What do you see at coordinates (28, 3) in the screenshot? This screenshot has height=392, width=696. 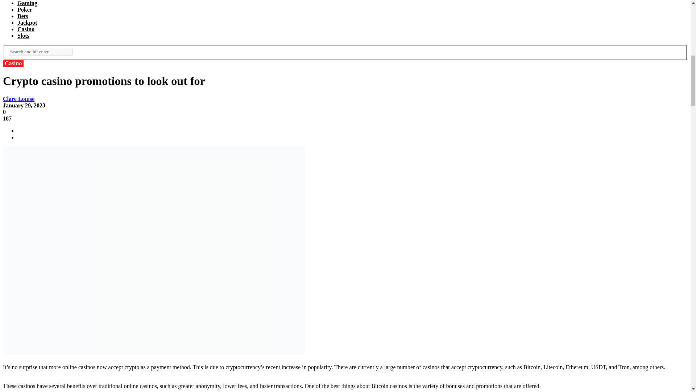 I see `Gaming` at bounding box center [28, 3].